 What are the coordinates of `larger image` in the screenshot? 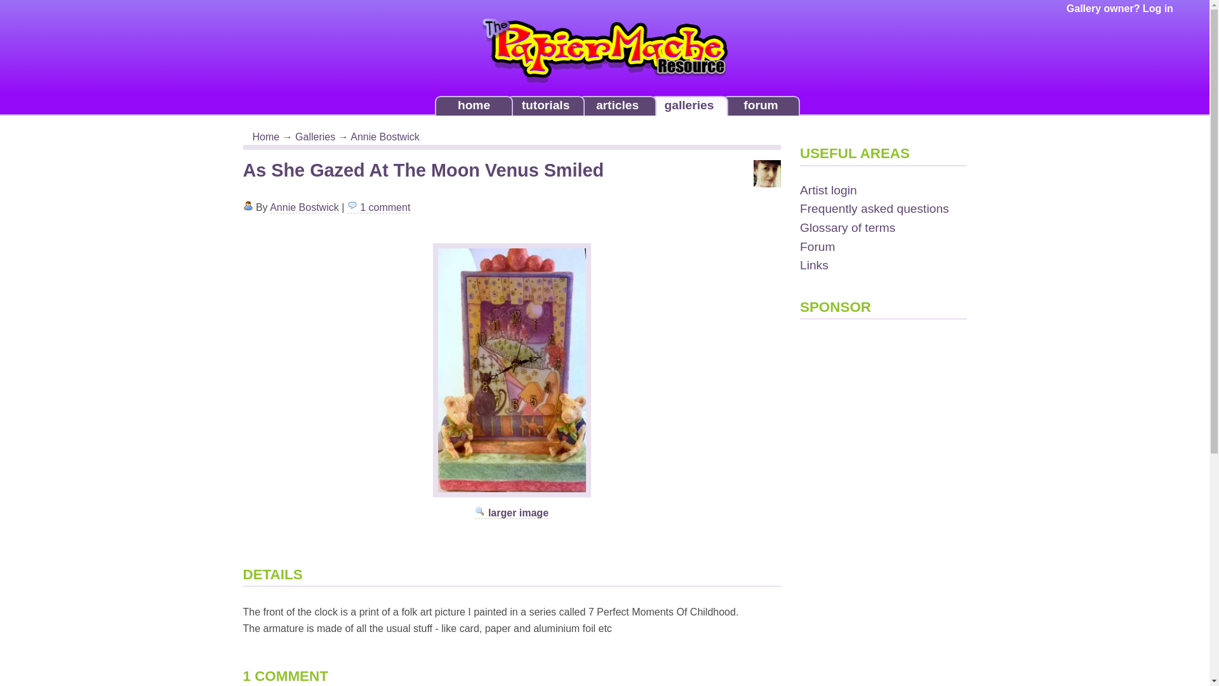 It's located at (512, 513).